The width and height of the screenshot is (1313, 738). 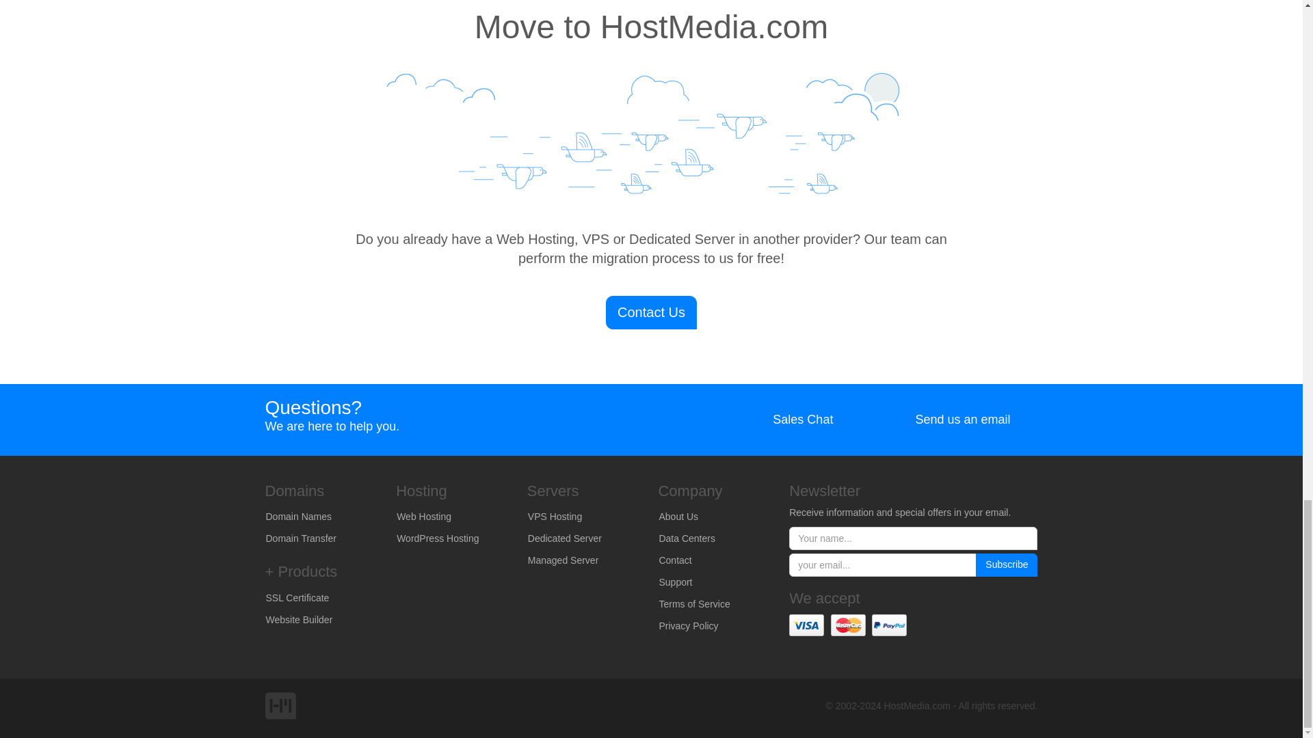 I want to click on Domain Transfer, so click(x=321, y=538).